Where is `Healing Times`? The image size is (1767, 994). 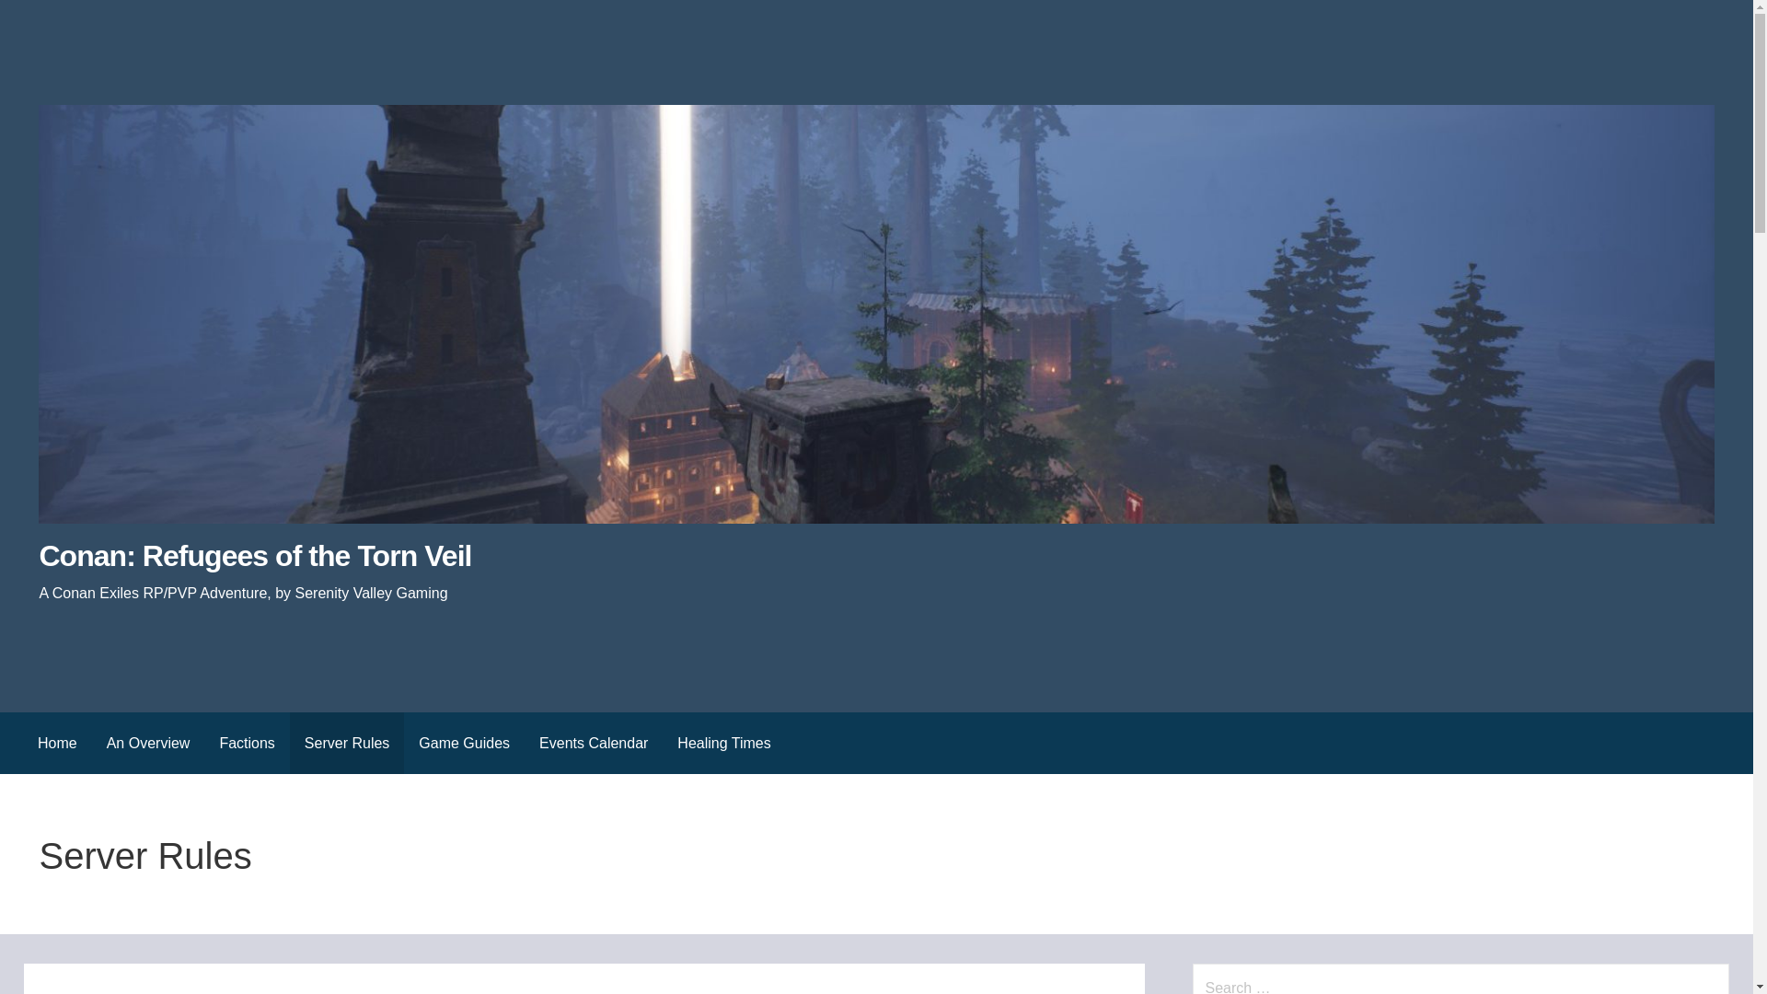
Healing Times is located at coordinates (723, 744).